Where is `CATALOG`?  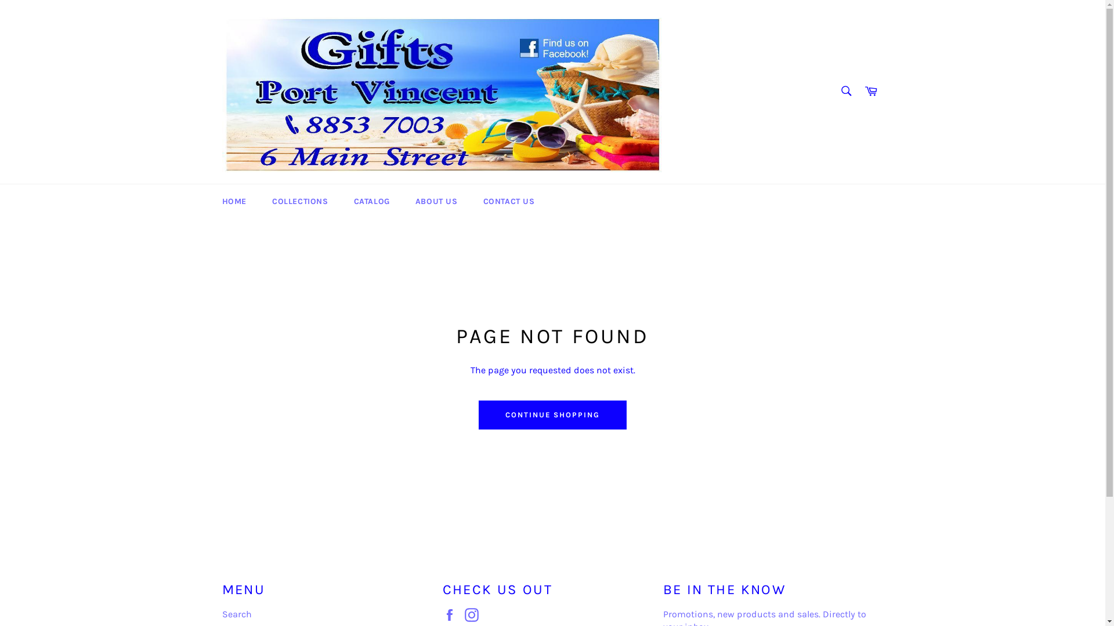 CATALOG is located at coordinates (372, 202).